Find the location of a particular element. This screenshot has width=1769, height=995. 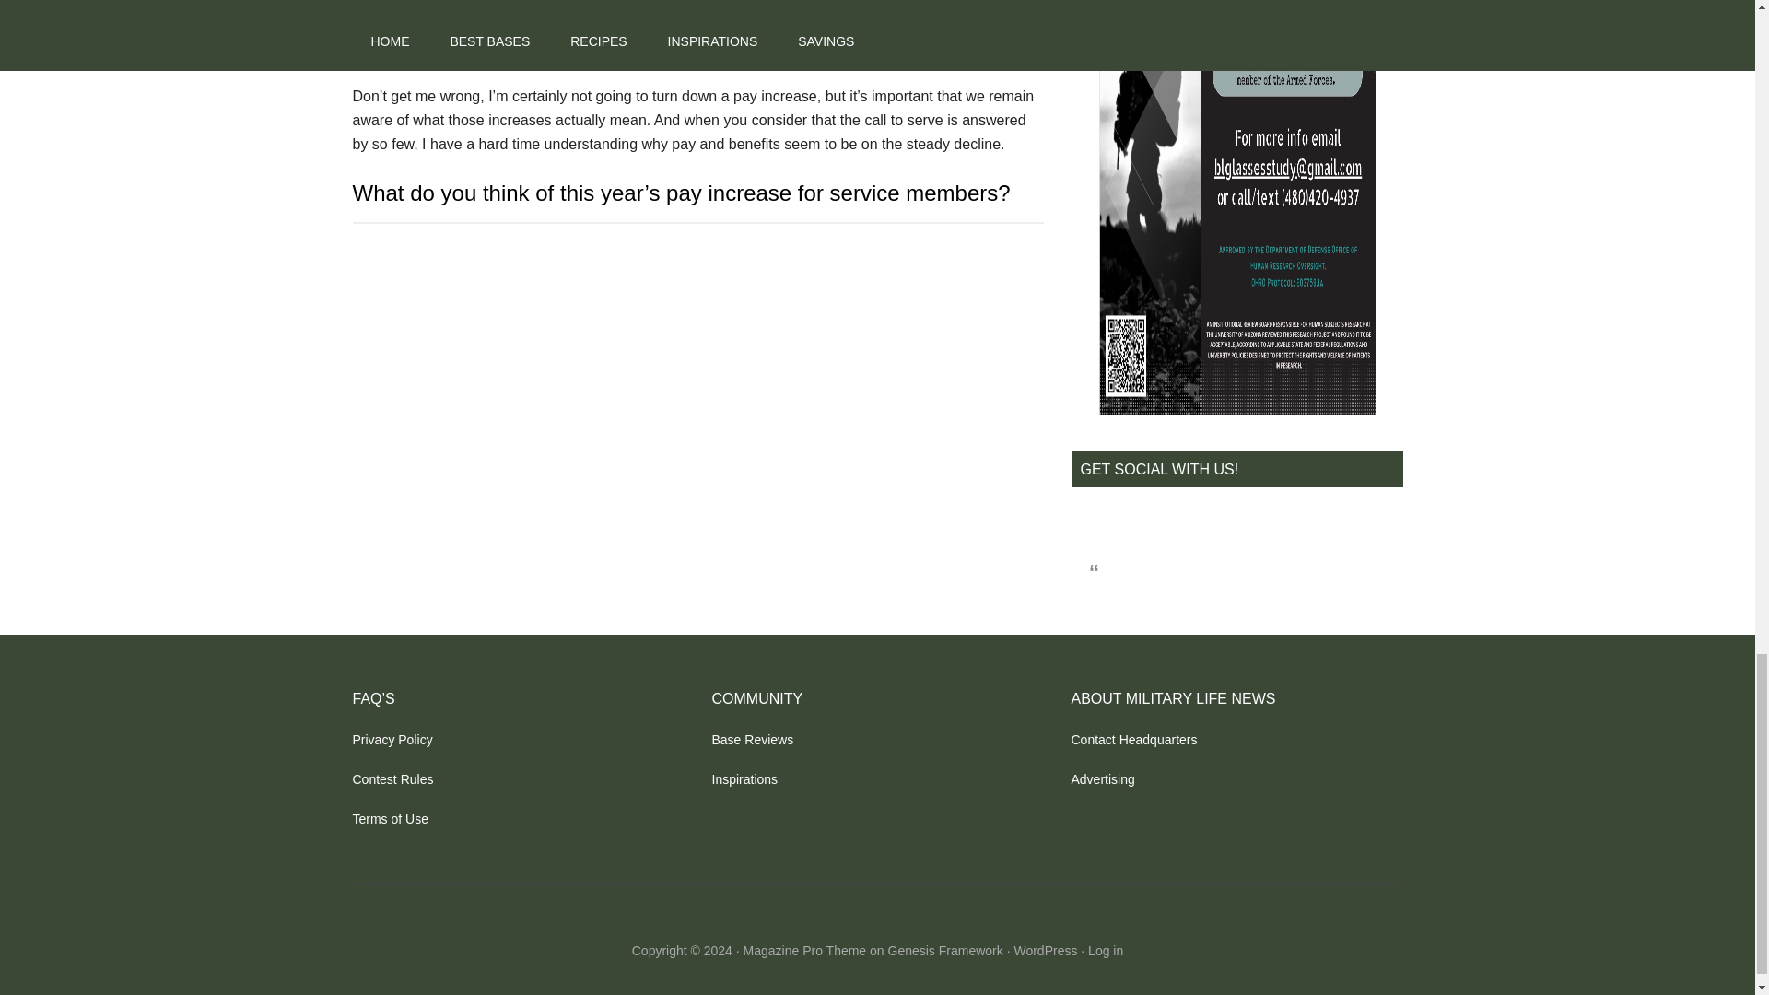

Terms of Use is located at coordinates (390, 819).